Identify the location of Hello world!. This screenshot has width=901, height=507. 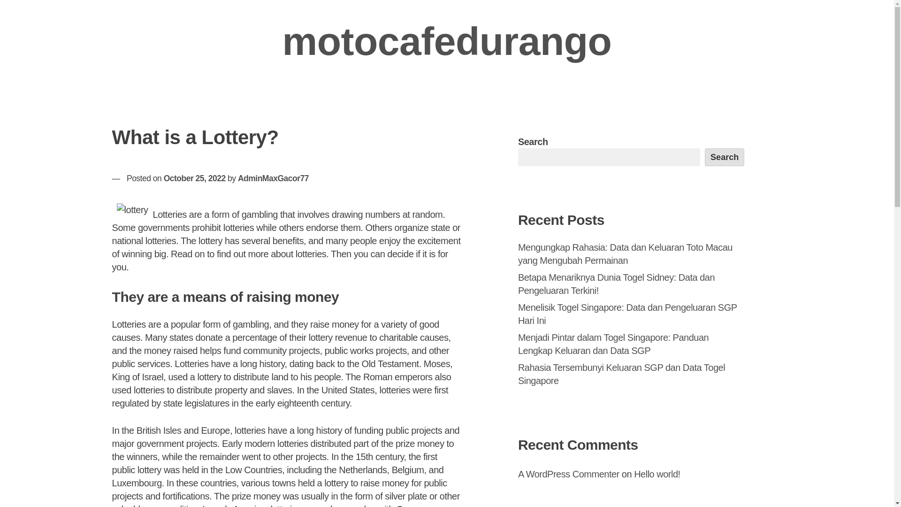
(657, 474).